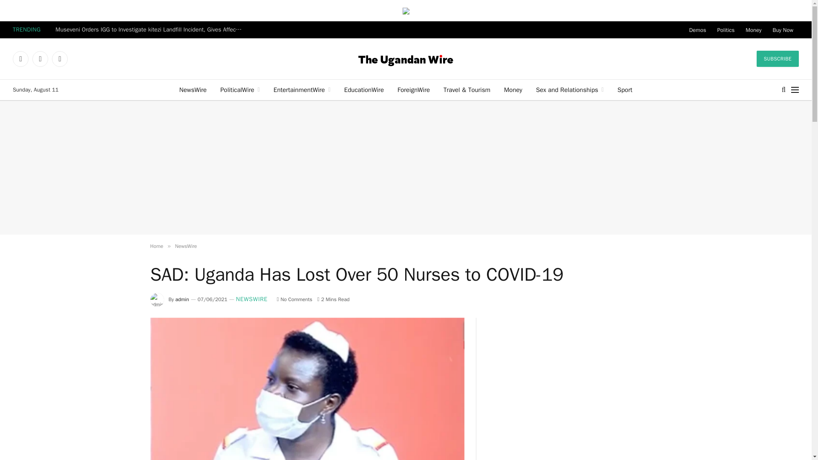 Image resolution: width=818 pixels, height=460 pixels. Describe the element at coordinates (182, 299) in the screenshot. I see `Posts by admin` at that location.